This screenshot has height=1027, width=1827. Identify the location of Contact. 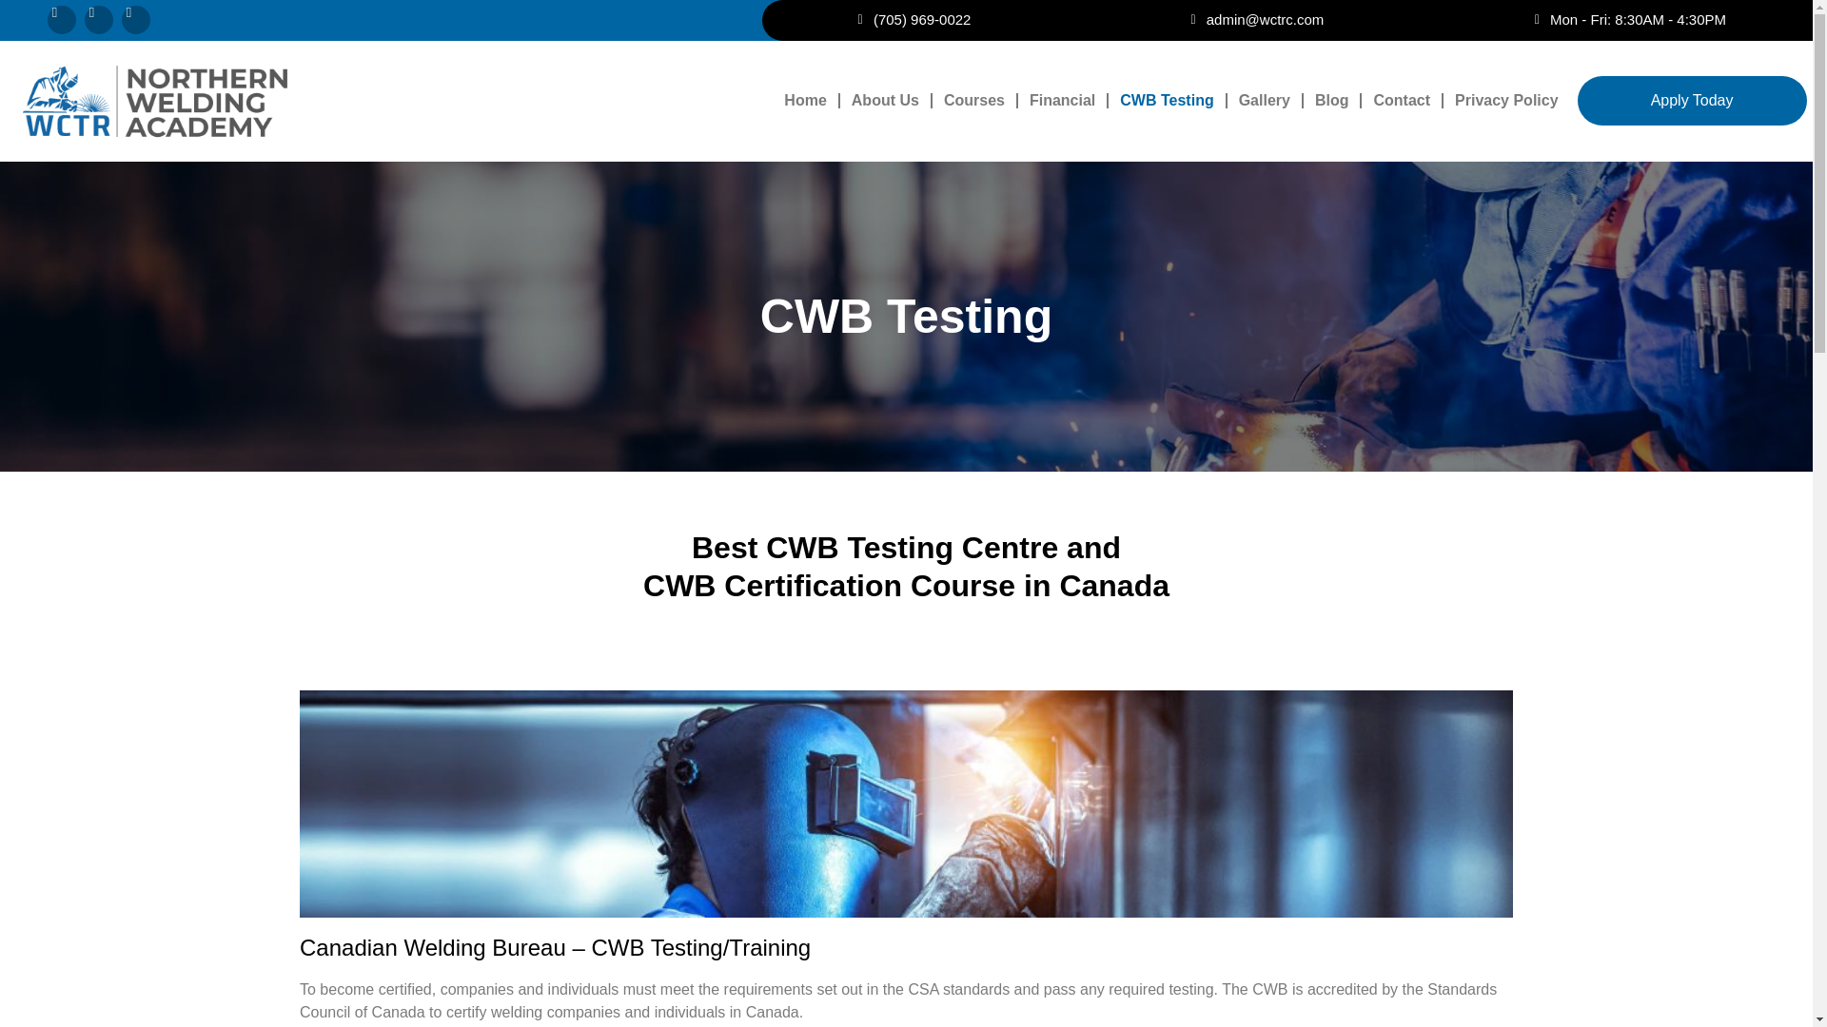
(1401, 101).